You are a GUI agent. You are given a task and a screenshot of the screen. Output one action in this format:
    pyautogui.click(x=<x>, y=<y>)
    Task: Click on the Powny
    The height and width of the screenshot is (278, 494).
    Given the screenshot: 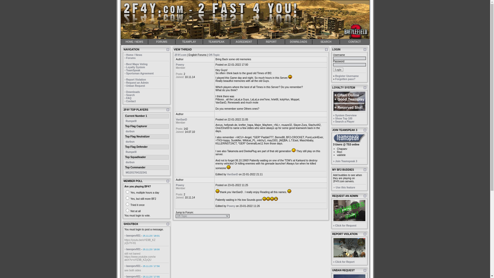 What is the action you would take?
    pyautogui.click(x=231, y=206)
    